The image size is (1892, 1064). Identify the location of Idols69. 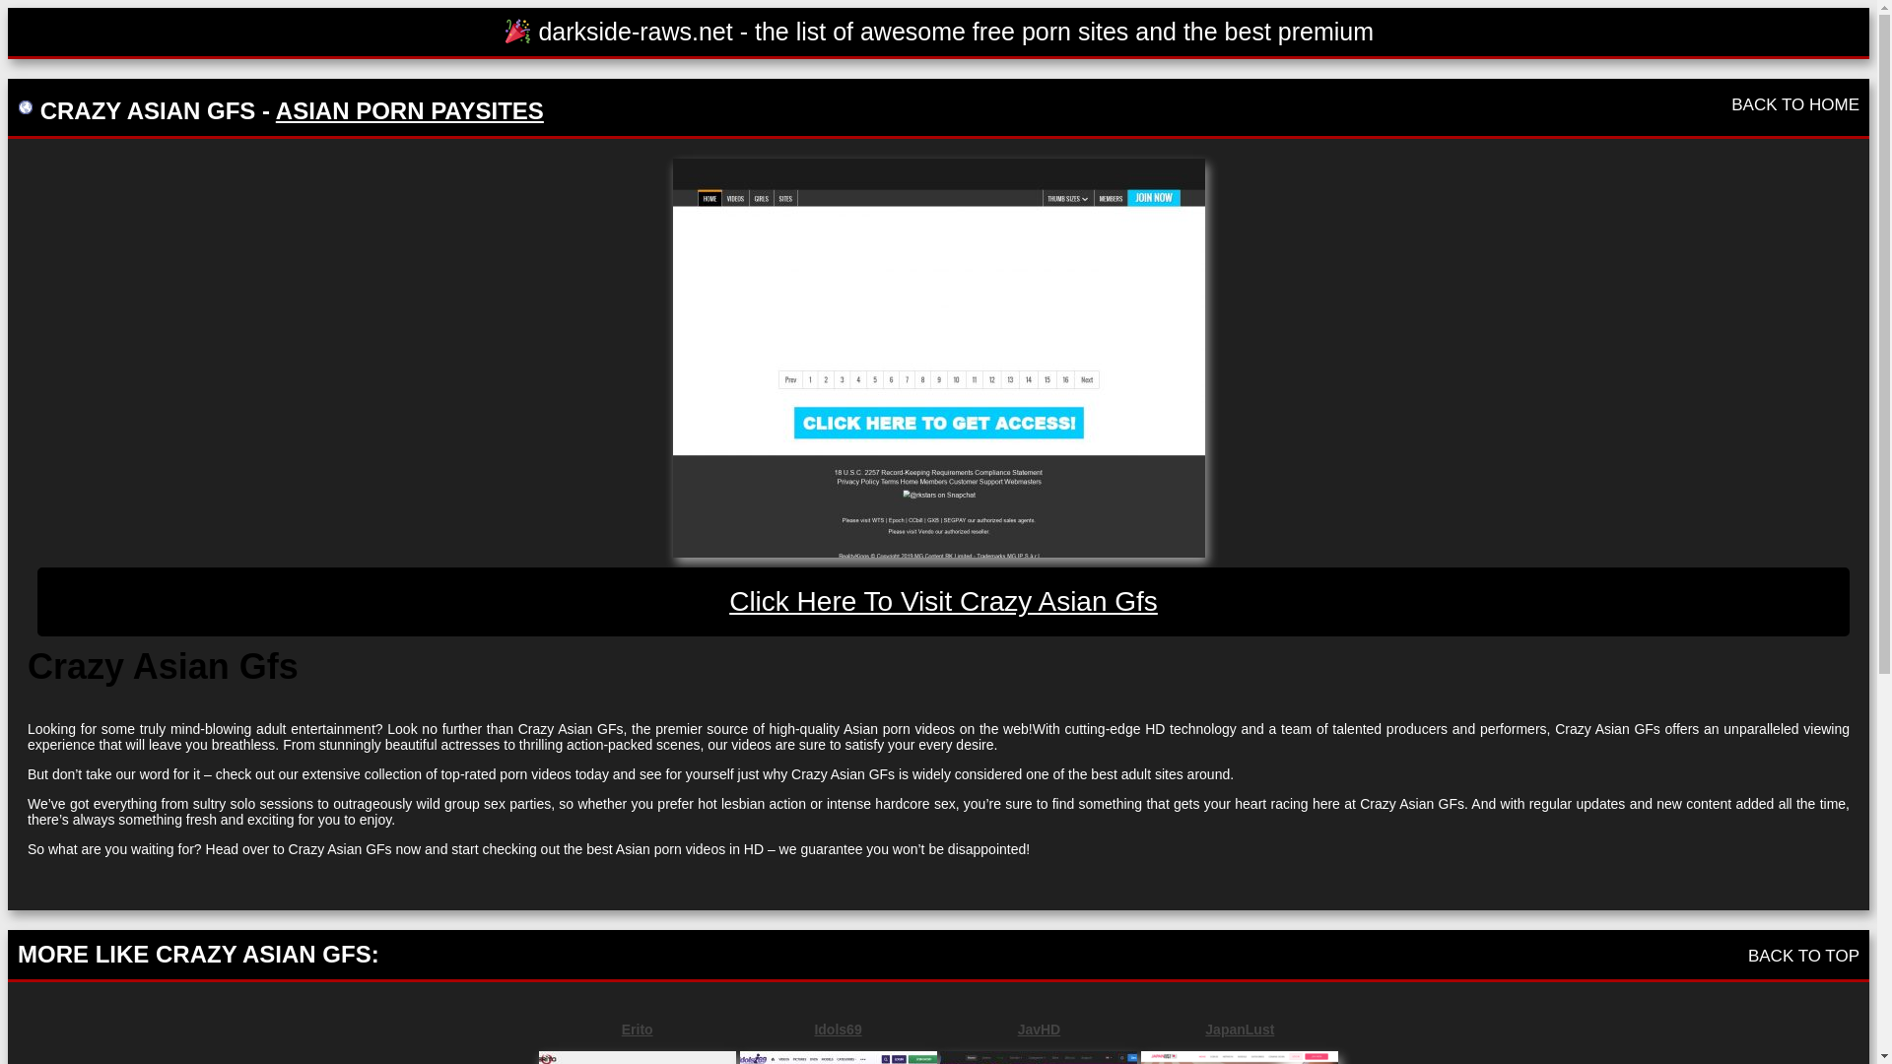
(838, 1029).